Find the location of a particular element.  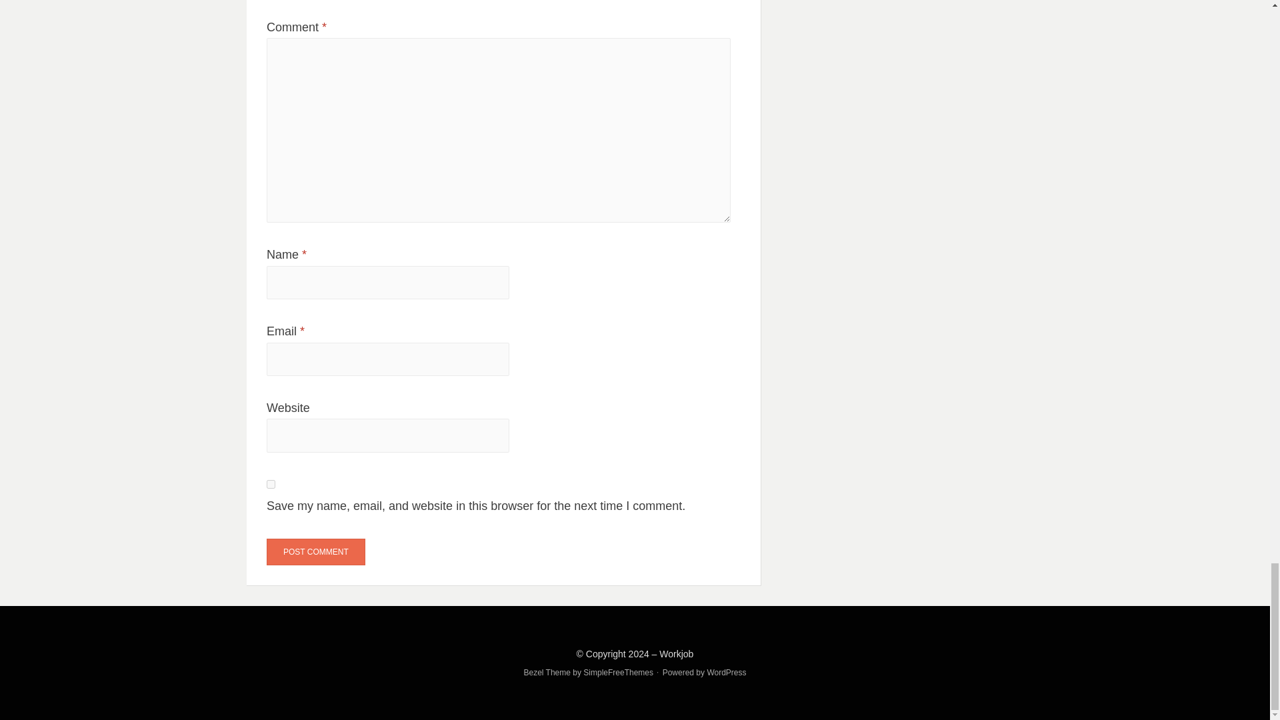

WordPress is located at coordinates (726, 673).